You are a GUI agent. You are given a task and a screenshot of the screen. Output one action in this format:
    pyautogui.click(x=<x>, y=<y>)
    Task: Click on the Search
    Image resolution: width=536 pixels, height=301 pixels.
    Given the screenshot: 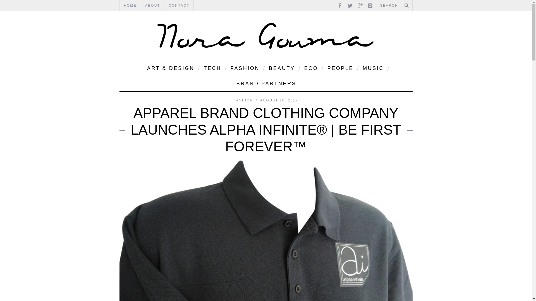 What is the action you would take?
    pyautogui.click(x=394, y=6)
    